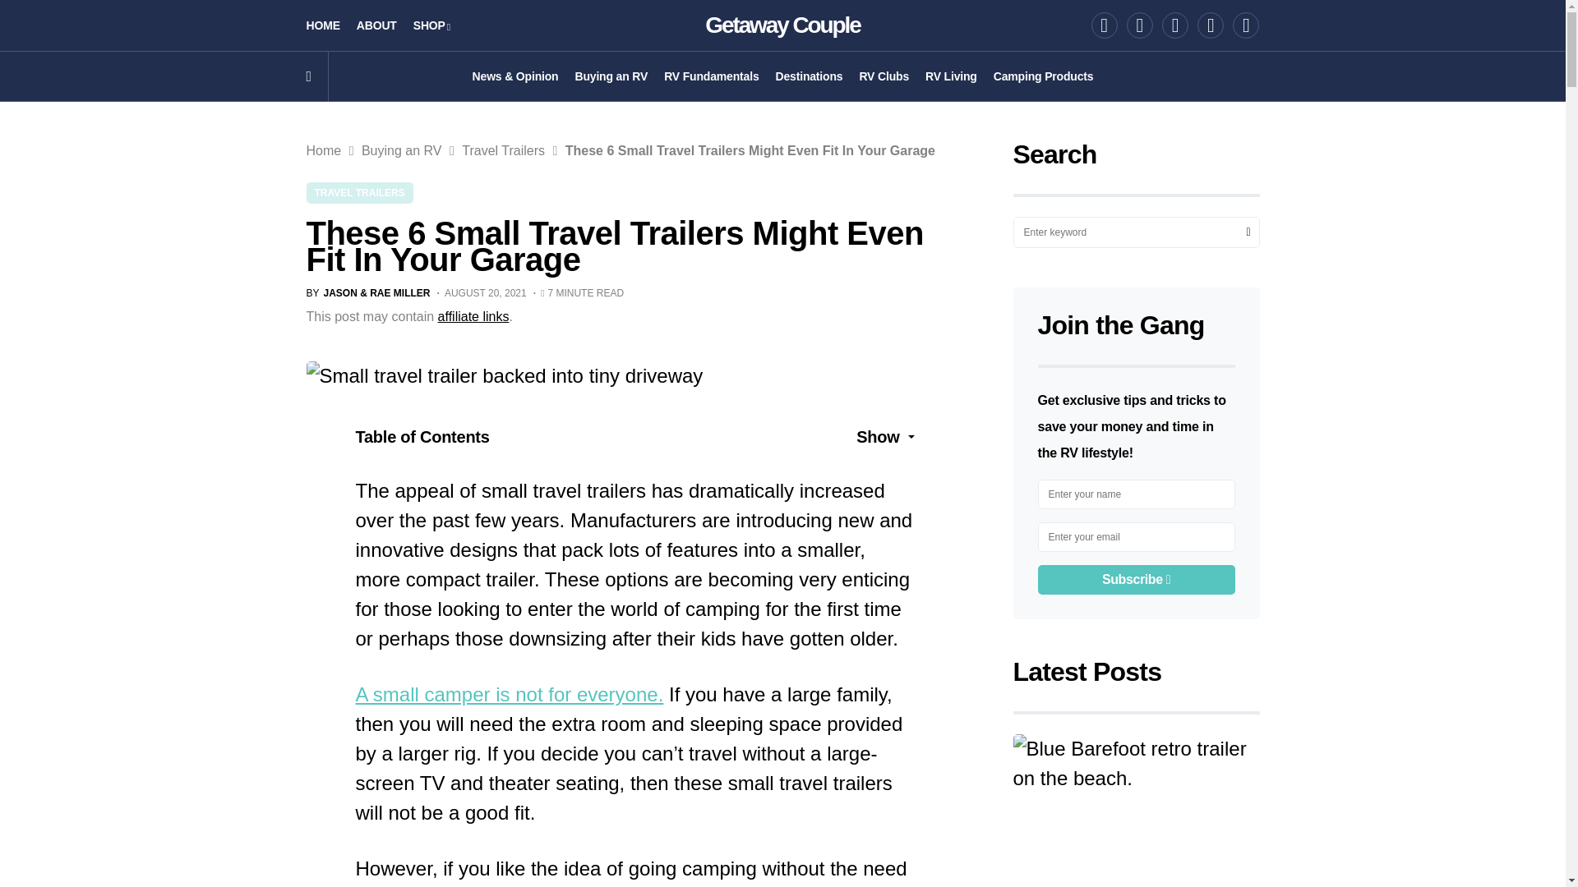 The image size is (1578, 887). I want to click on Home, so click(323, 150).